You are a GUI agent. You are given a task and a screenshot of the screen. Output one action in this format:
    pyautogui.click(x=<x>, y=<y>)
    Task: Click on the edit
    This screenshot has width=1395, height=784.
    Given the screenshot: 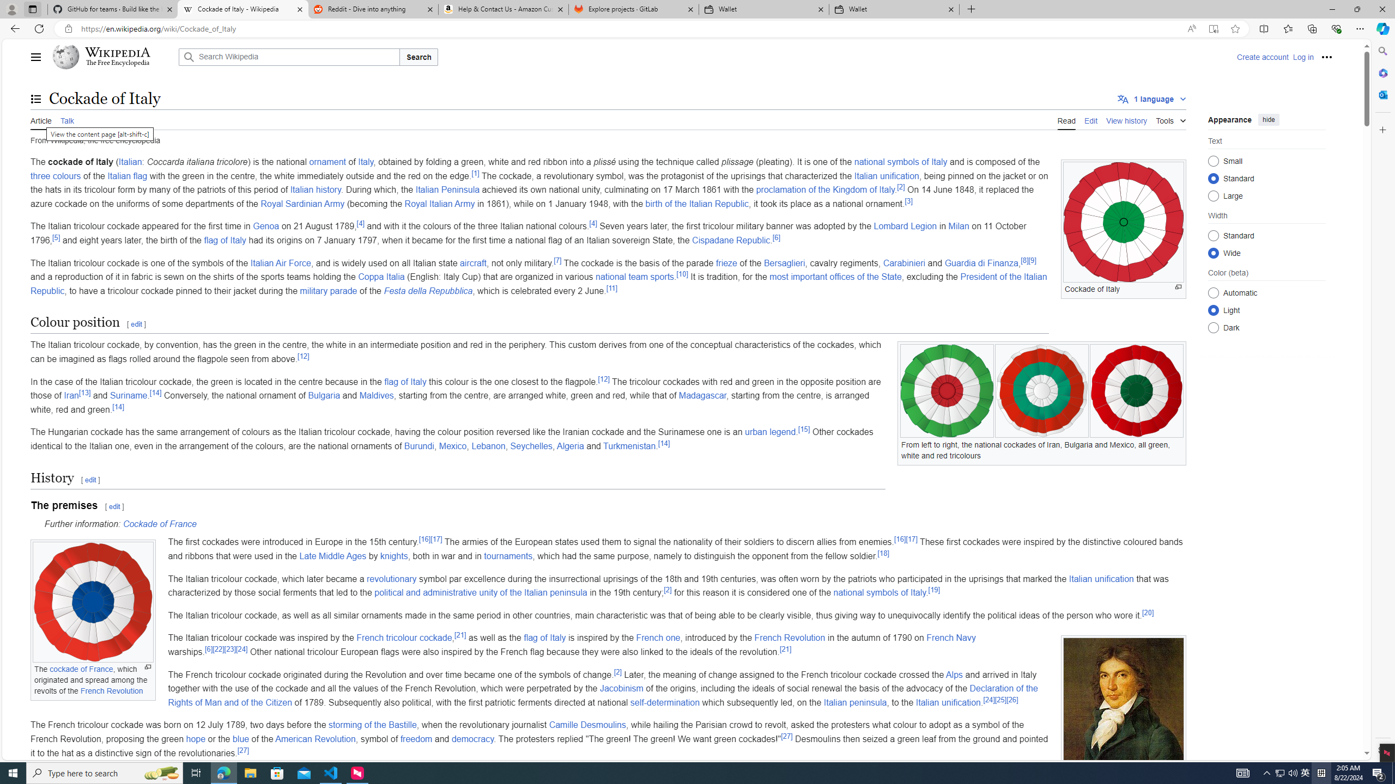 What is the action you would take?
    pyautogui.click(x=114, y=506)
    